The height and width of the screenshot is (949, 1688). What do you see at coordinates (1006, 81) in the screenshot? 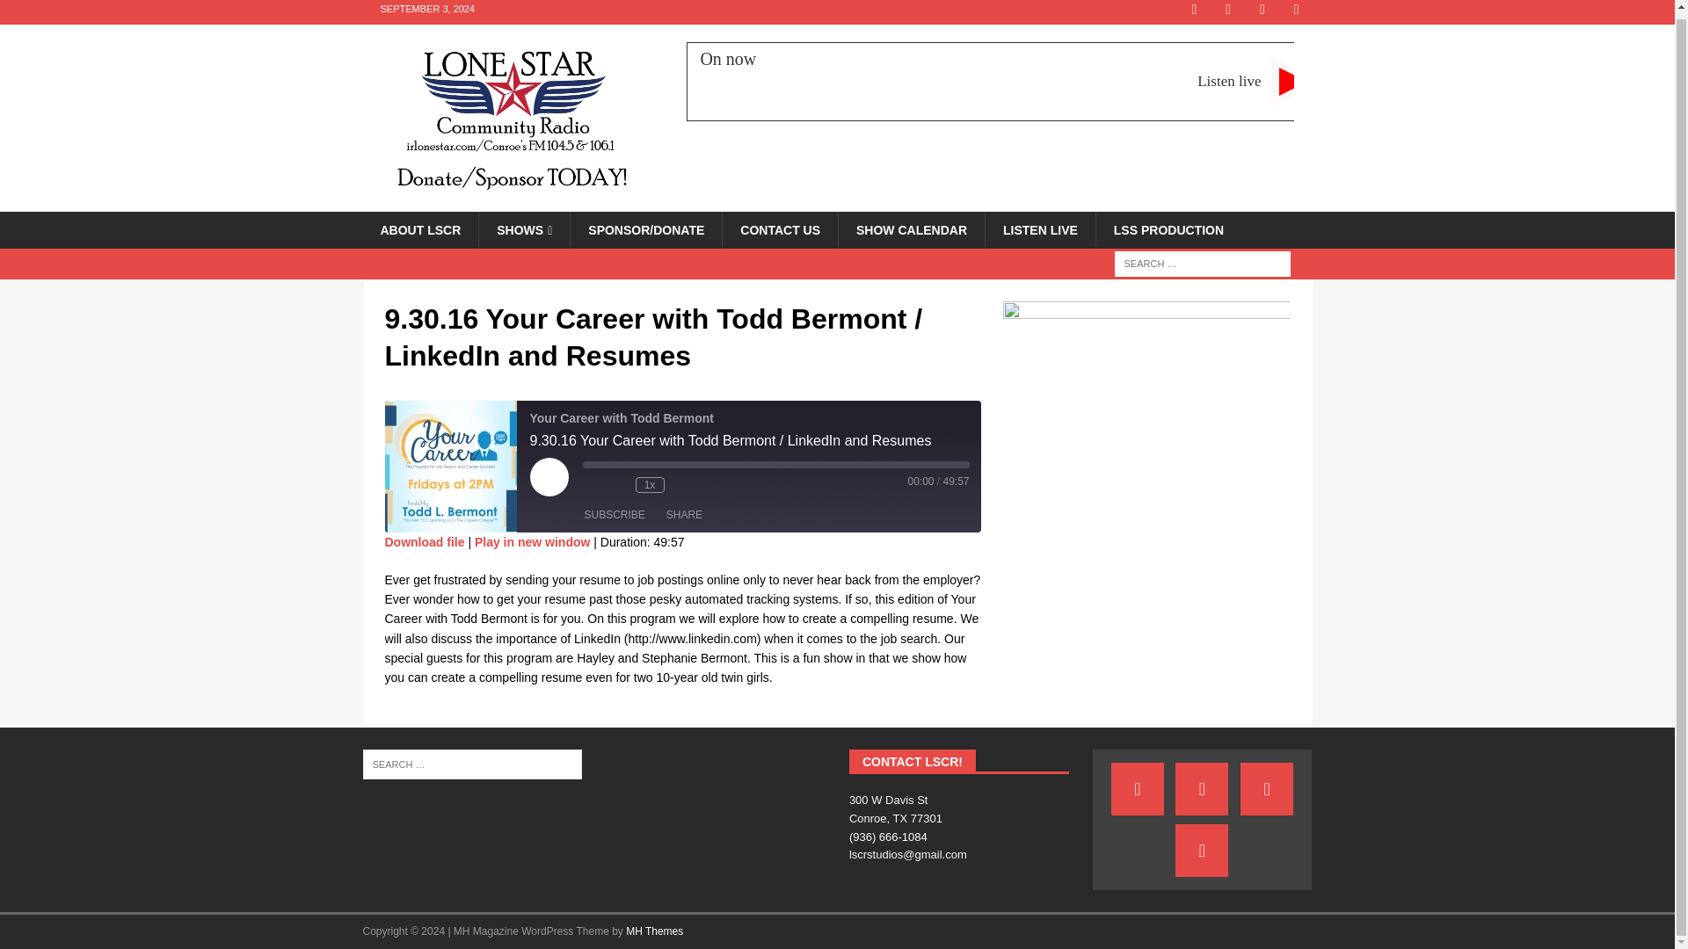
I see `Playback Speed` at bounding box center [1006, 81].